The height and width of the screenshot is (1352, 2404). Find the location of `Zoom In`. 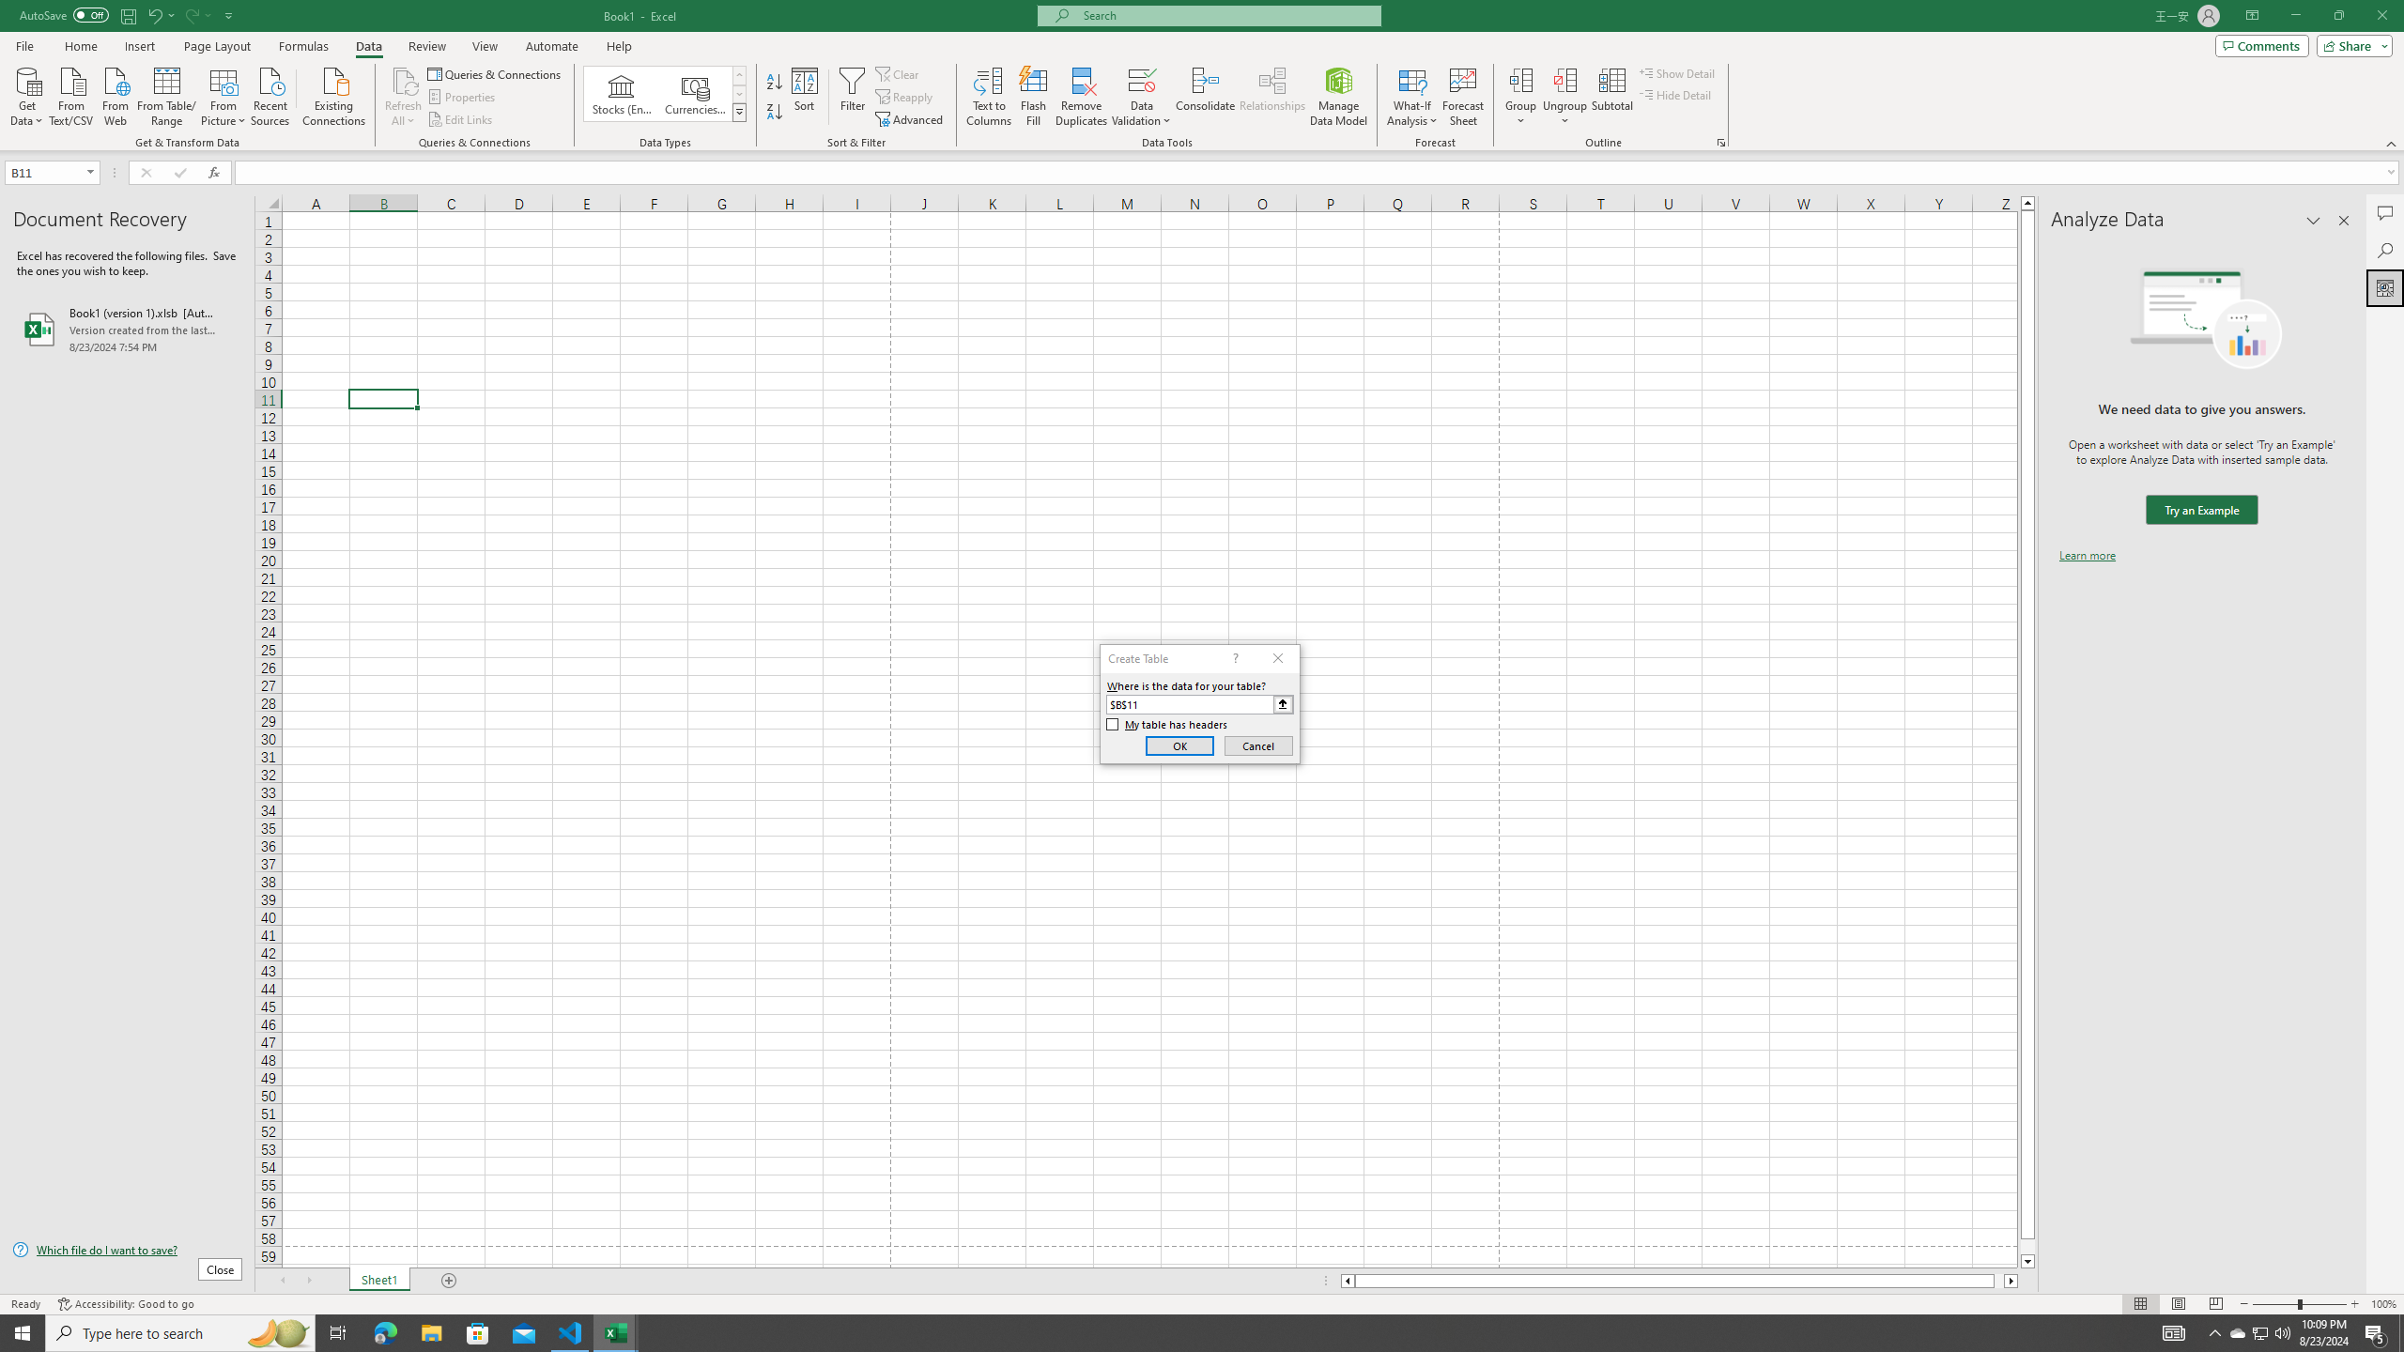

Zoom In is located at coordinates (2354, 1304).